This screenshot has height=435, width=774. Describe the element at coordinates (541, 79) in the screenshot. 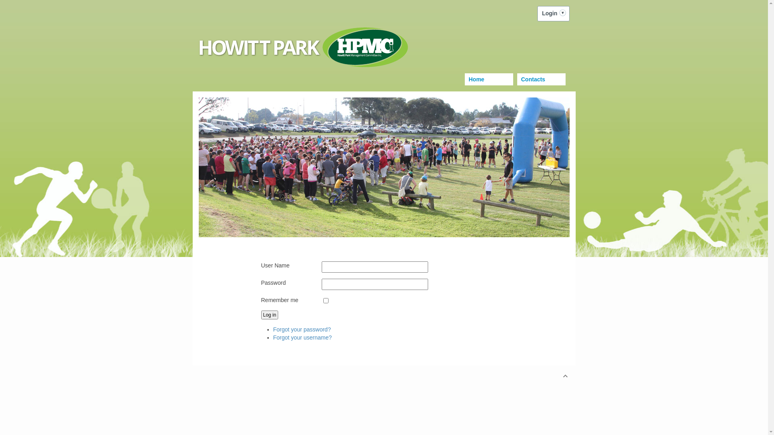

I see `Contacts` at that location.